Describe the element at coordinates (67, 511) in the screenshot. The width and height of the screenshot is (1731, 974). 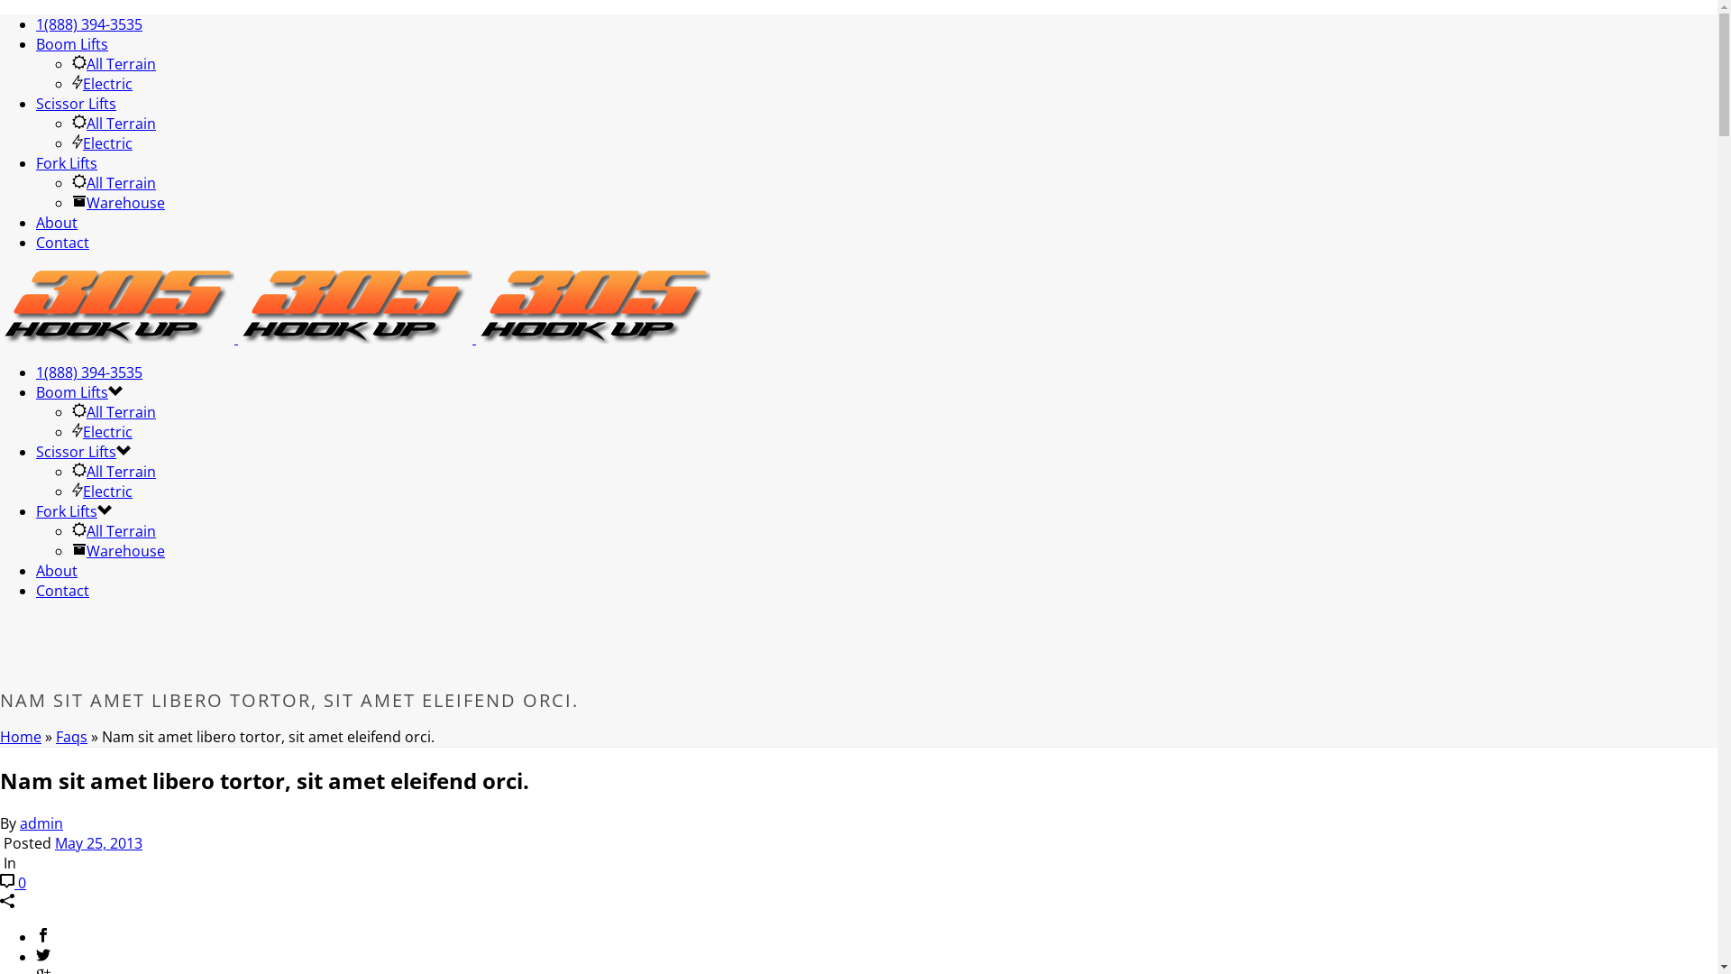
I see `Fork Lifts` at that location.